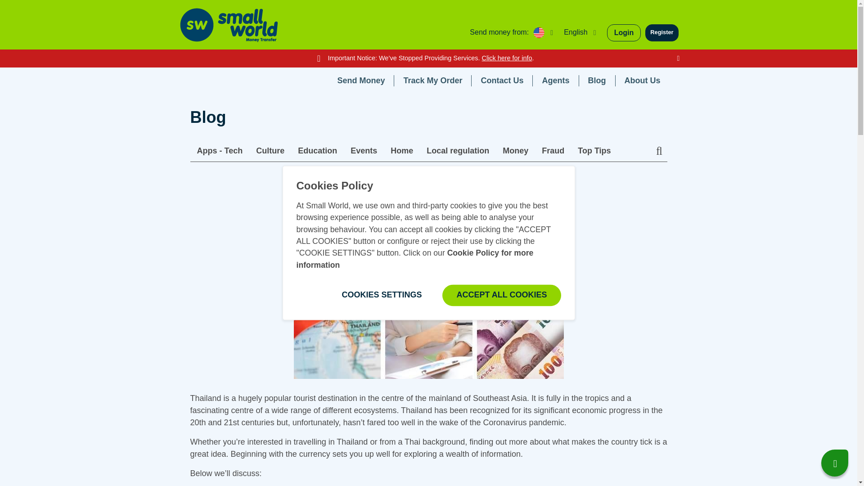  Describe the element at coordinates (624, 32) in the screenshot. I see `Login` at that location.